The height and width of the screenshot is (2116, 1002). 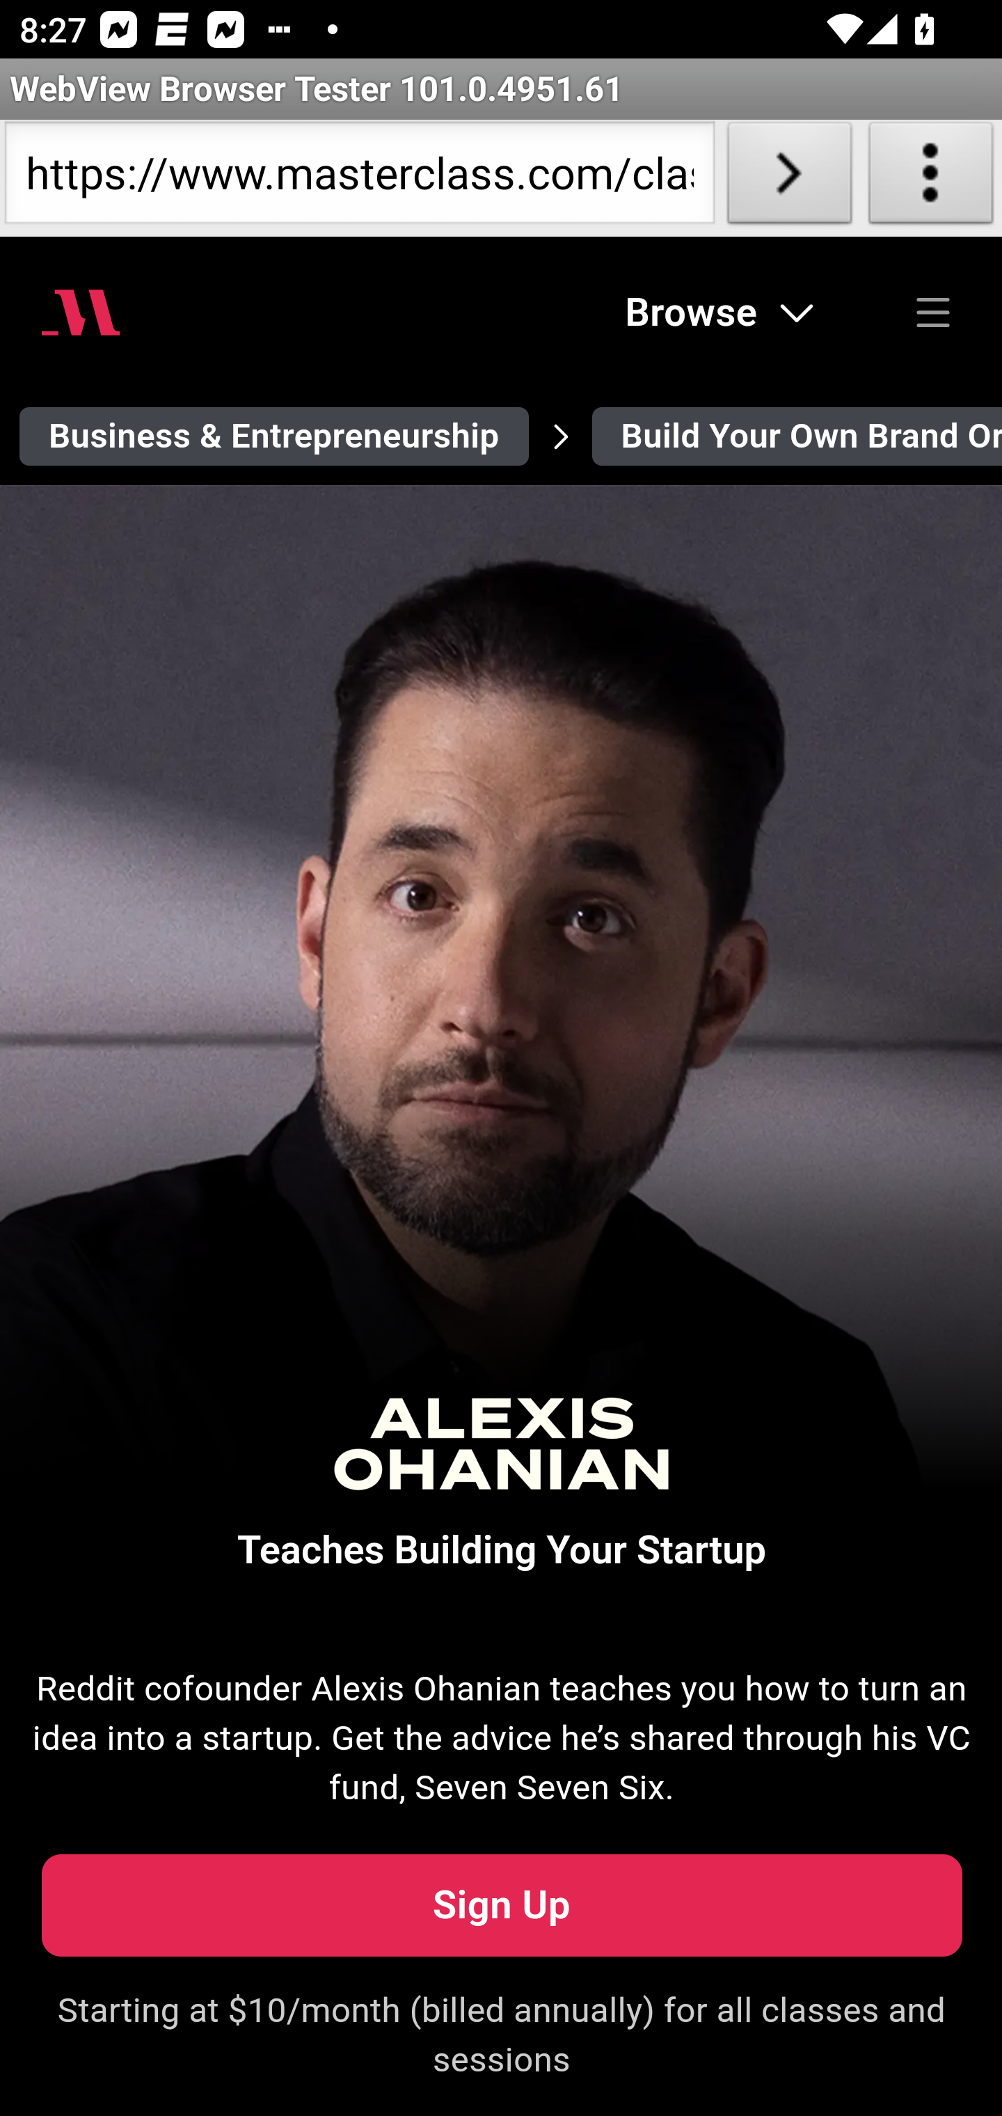 What do you see at coordinates (795, 436) in the screenshot?
I see `Build Your Own Brand Or Start Up` at bounding box center [795, 436].